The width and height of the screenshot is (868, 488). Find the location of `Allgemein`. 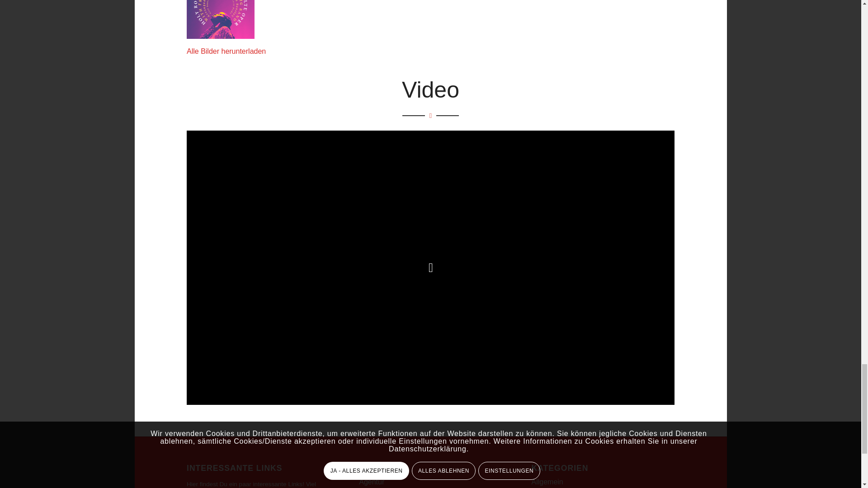

Allgemein is located at coordinates (547, 482).